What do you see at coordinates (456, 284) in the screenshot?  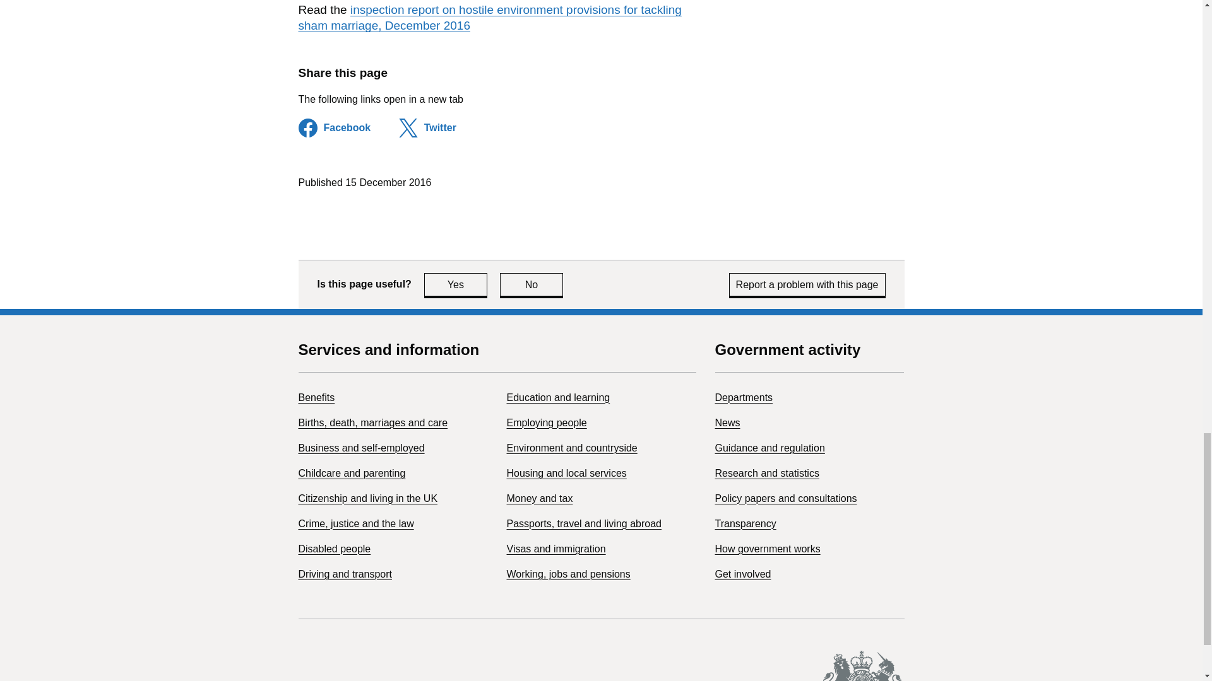 I see `Transparency` at bounding box center [456, 284].